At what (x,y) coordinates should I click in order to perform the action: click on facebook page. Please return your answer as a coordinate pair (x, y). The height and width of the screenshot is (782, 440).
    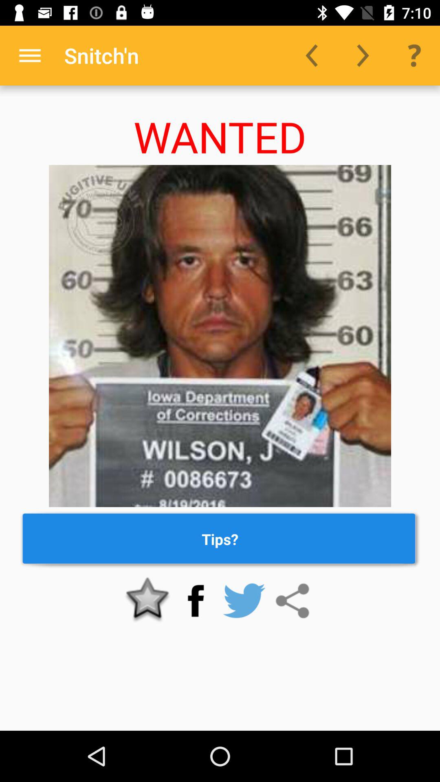
    Looking at the image, I should click on (196, 601).